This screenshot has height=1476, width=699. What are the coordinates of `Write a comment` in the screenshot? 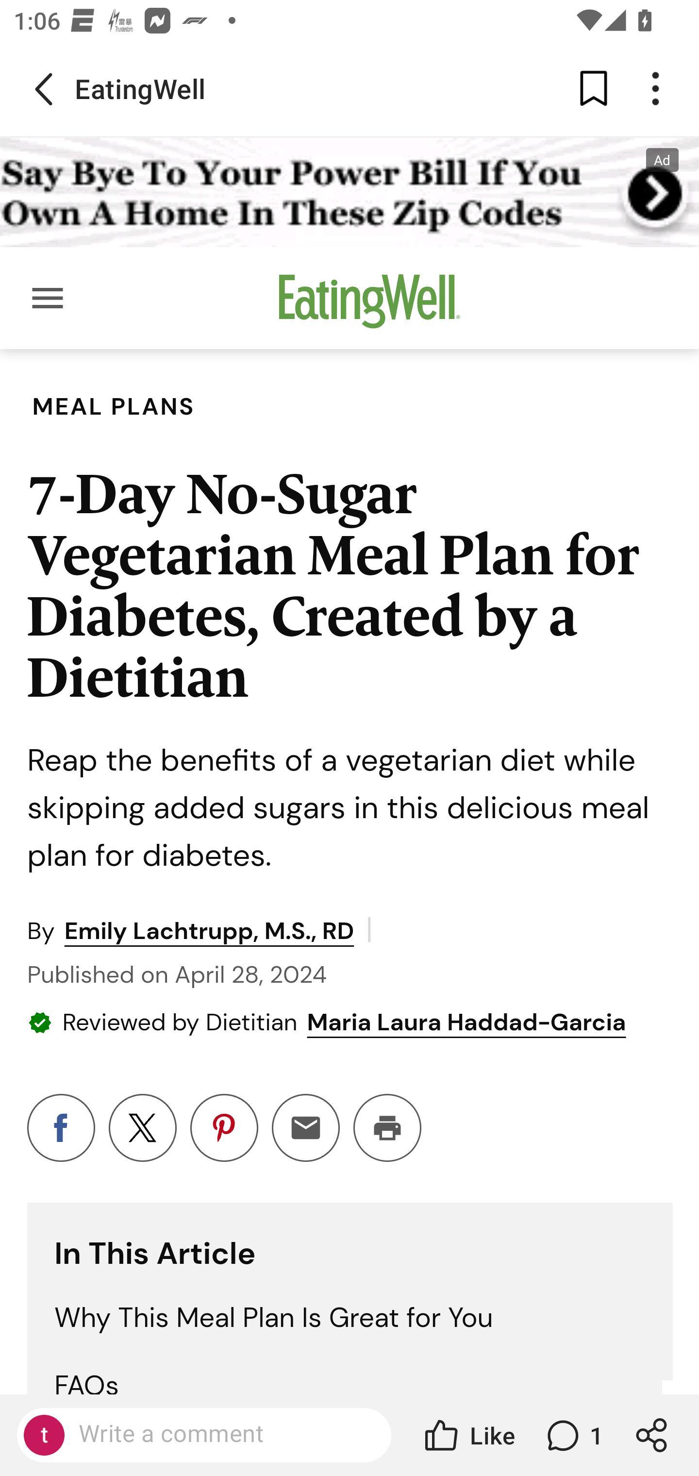 It's located at (220, 1434).